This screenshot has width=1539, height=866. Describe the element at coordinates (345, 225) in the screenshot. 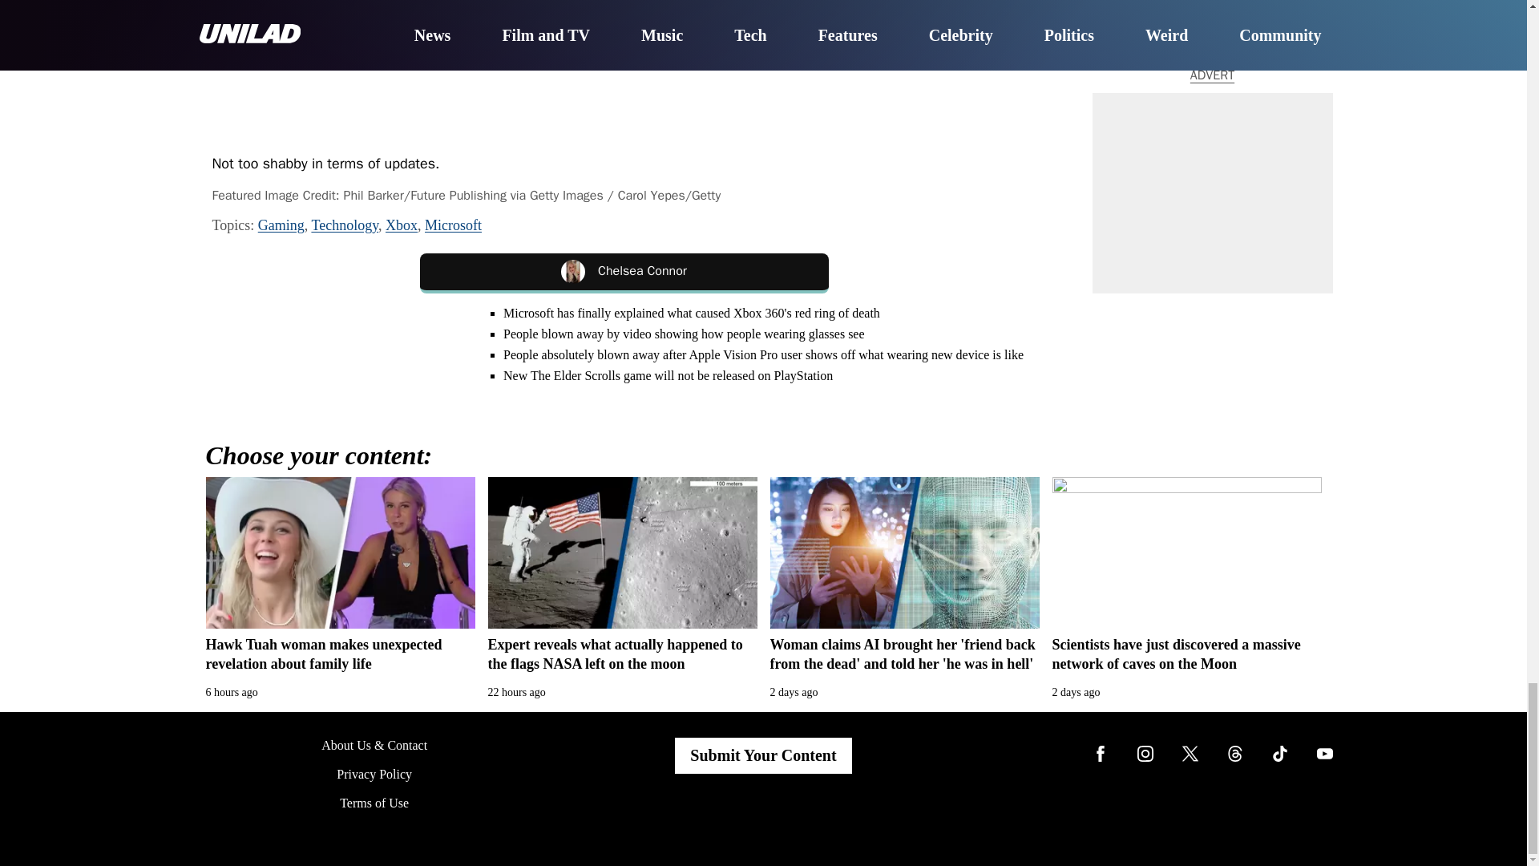

I see `Technology` at that location.